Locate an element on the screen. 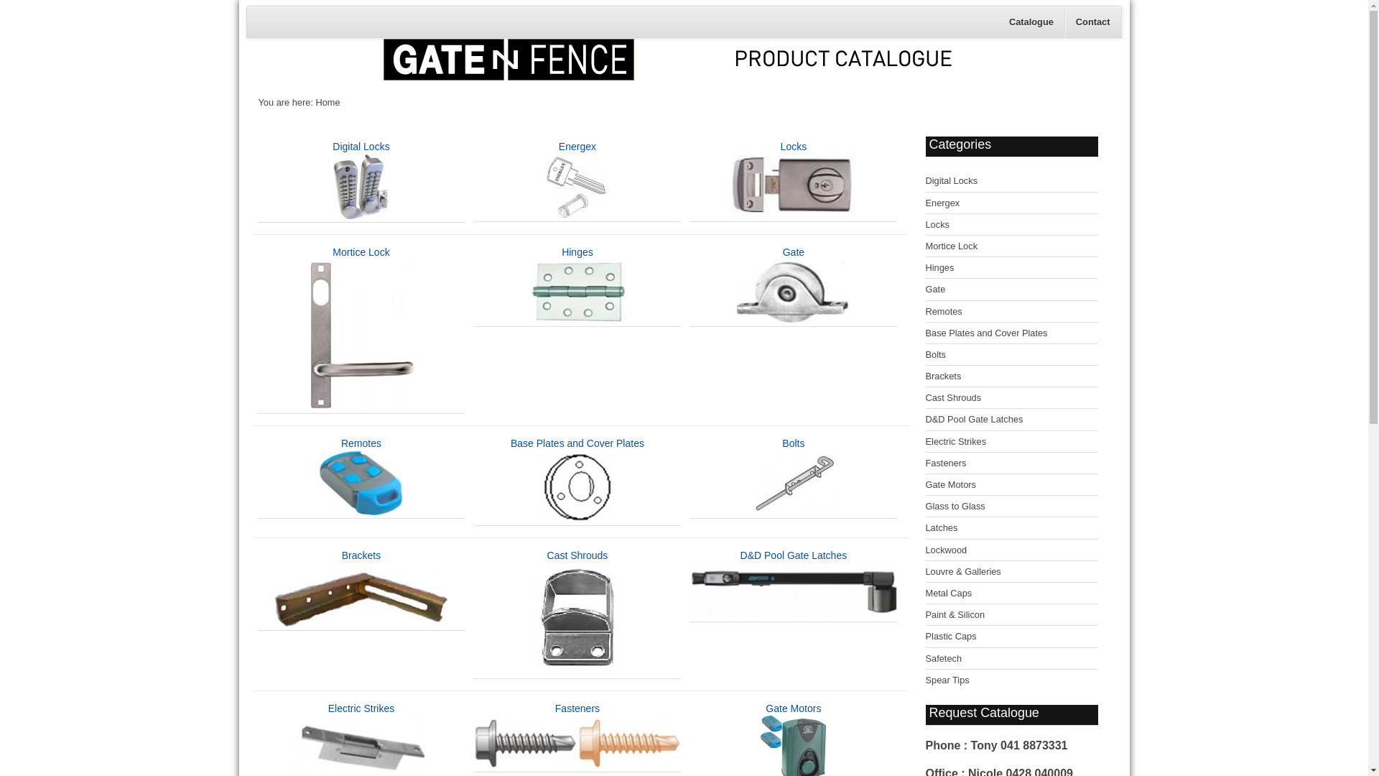  Metal Caps is located at coordinates (1011, 593).